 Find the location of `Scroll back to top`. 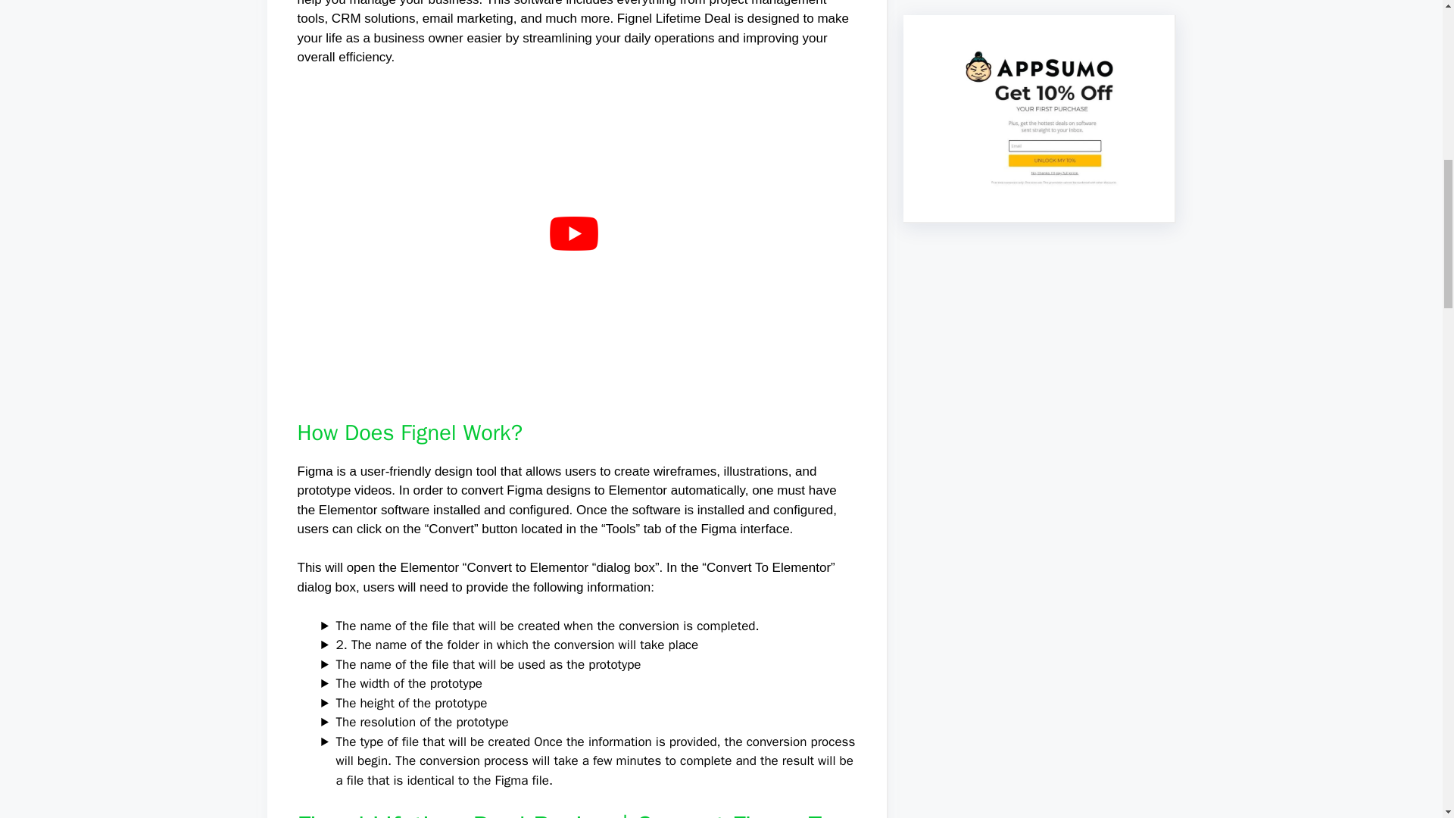

Scroll back to top is located at coordinates (1405, 719).